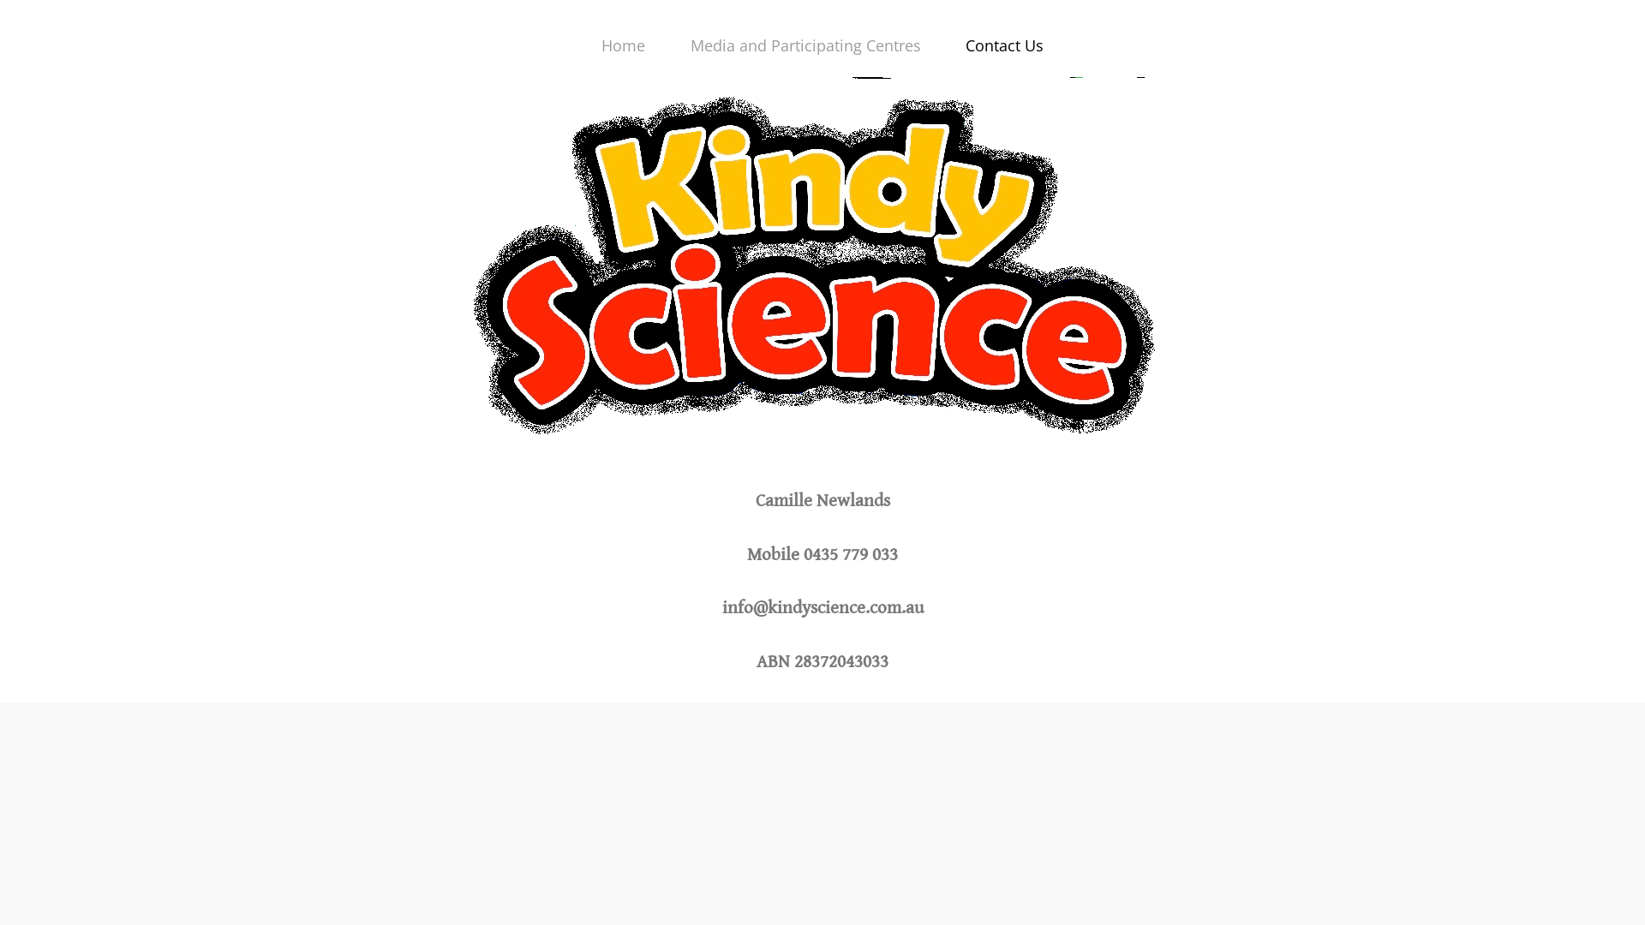 The height and width of the screenshot is (925, 1645). What do you see at coordinates (624, 45) in the screenshot?
I see `Home` at bounding box center [624, 45].